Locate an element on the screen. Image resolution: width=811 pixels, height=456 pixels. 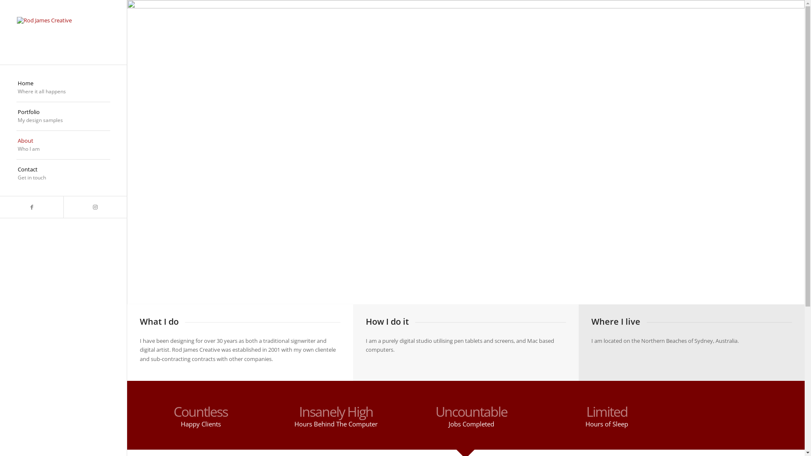
Facebook is located at coordinates (32, 207).